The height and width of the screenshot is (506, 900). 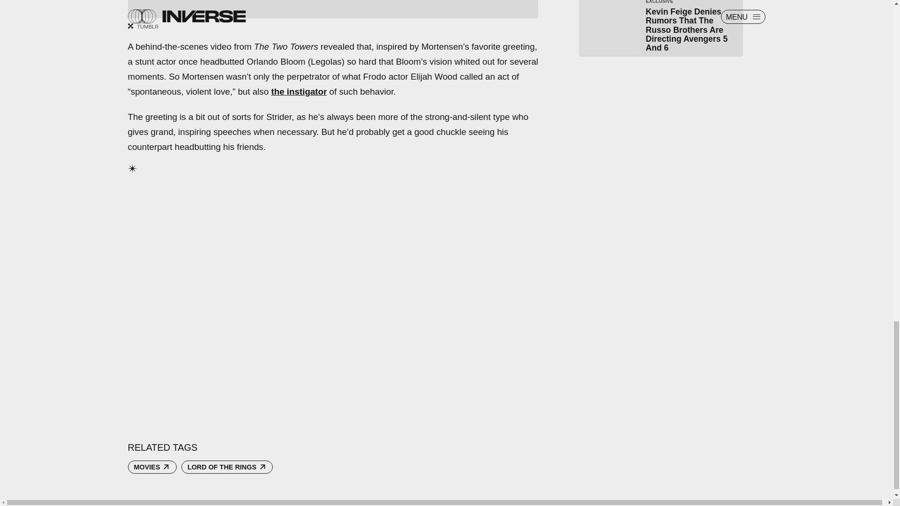 What do you see at coordinates (227, 467) in the screenshot?
I see `LORD OF THE RINGS` at bounding box center [227, 467].